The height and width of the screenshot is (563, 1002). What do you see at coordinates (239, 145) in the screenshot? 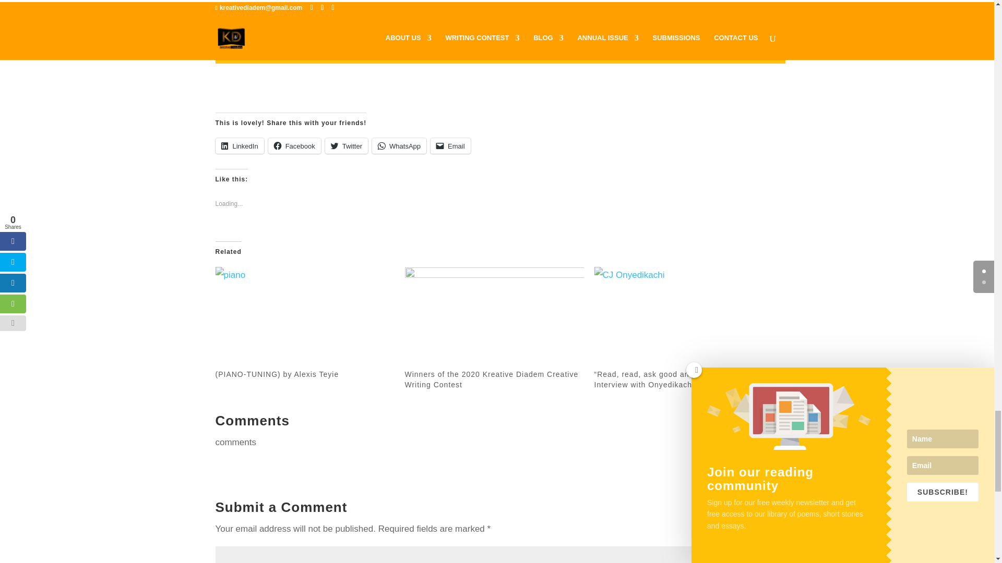
I see `Click to share on LinkedIn` at bounding box center [239, 145].